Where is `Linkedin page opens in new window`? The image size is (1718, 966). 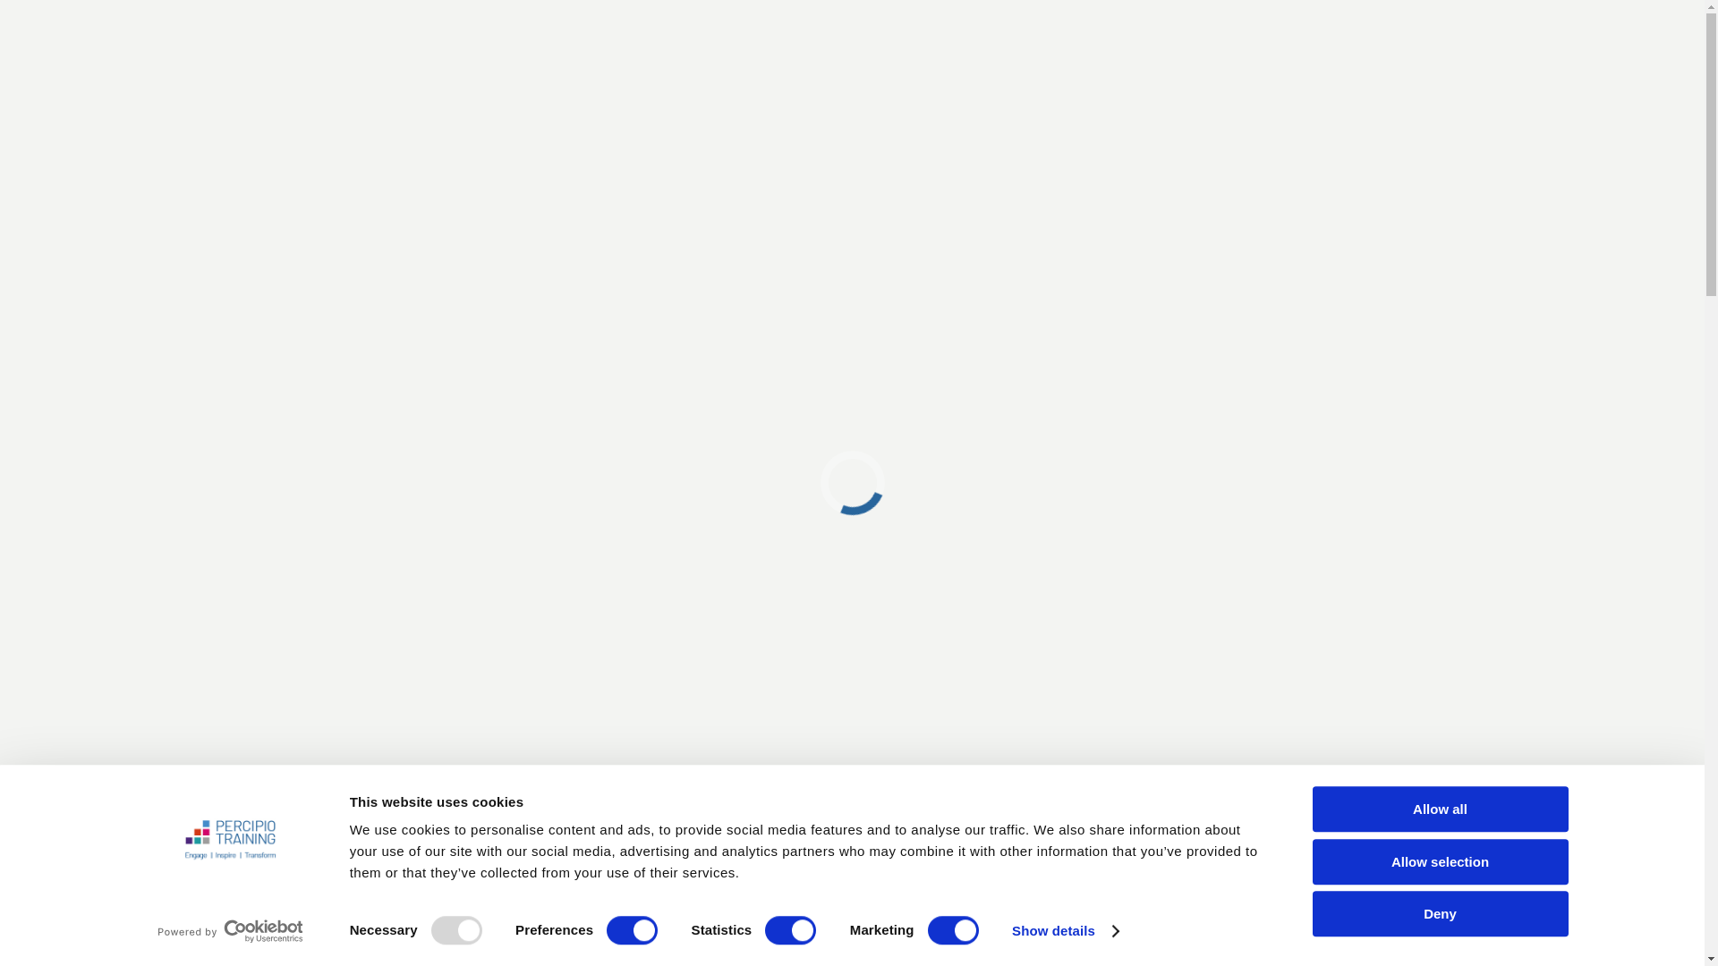 Linkedin page opens in new window is located at coordinates (1396, 16).